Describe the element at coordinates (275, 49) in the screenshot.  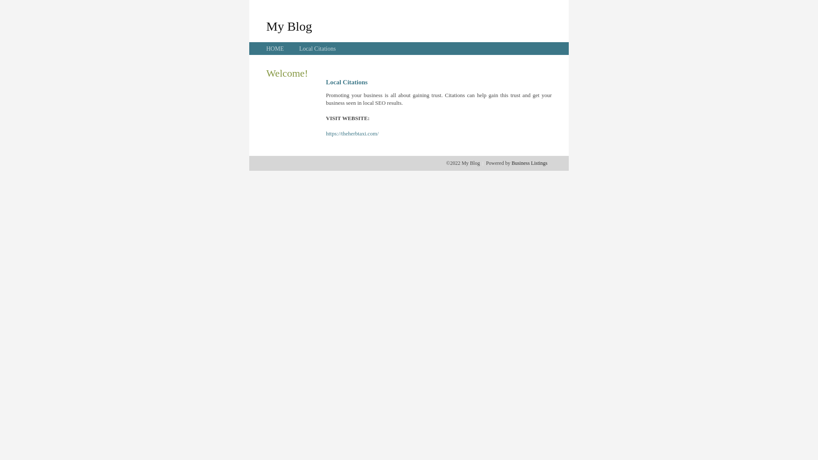
I see `HOME` at that location.